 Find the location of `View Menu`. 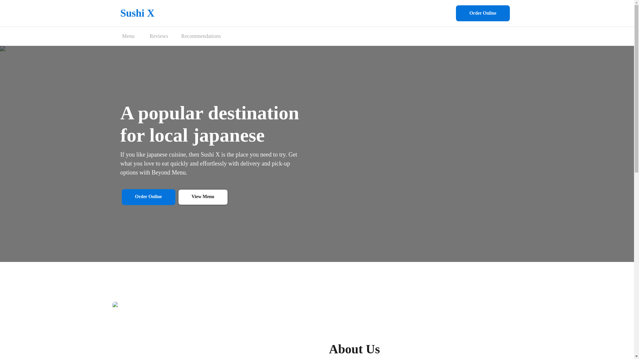

View Menu is located at coordinates (203, 197).